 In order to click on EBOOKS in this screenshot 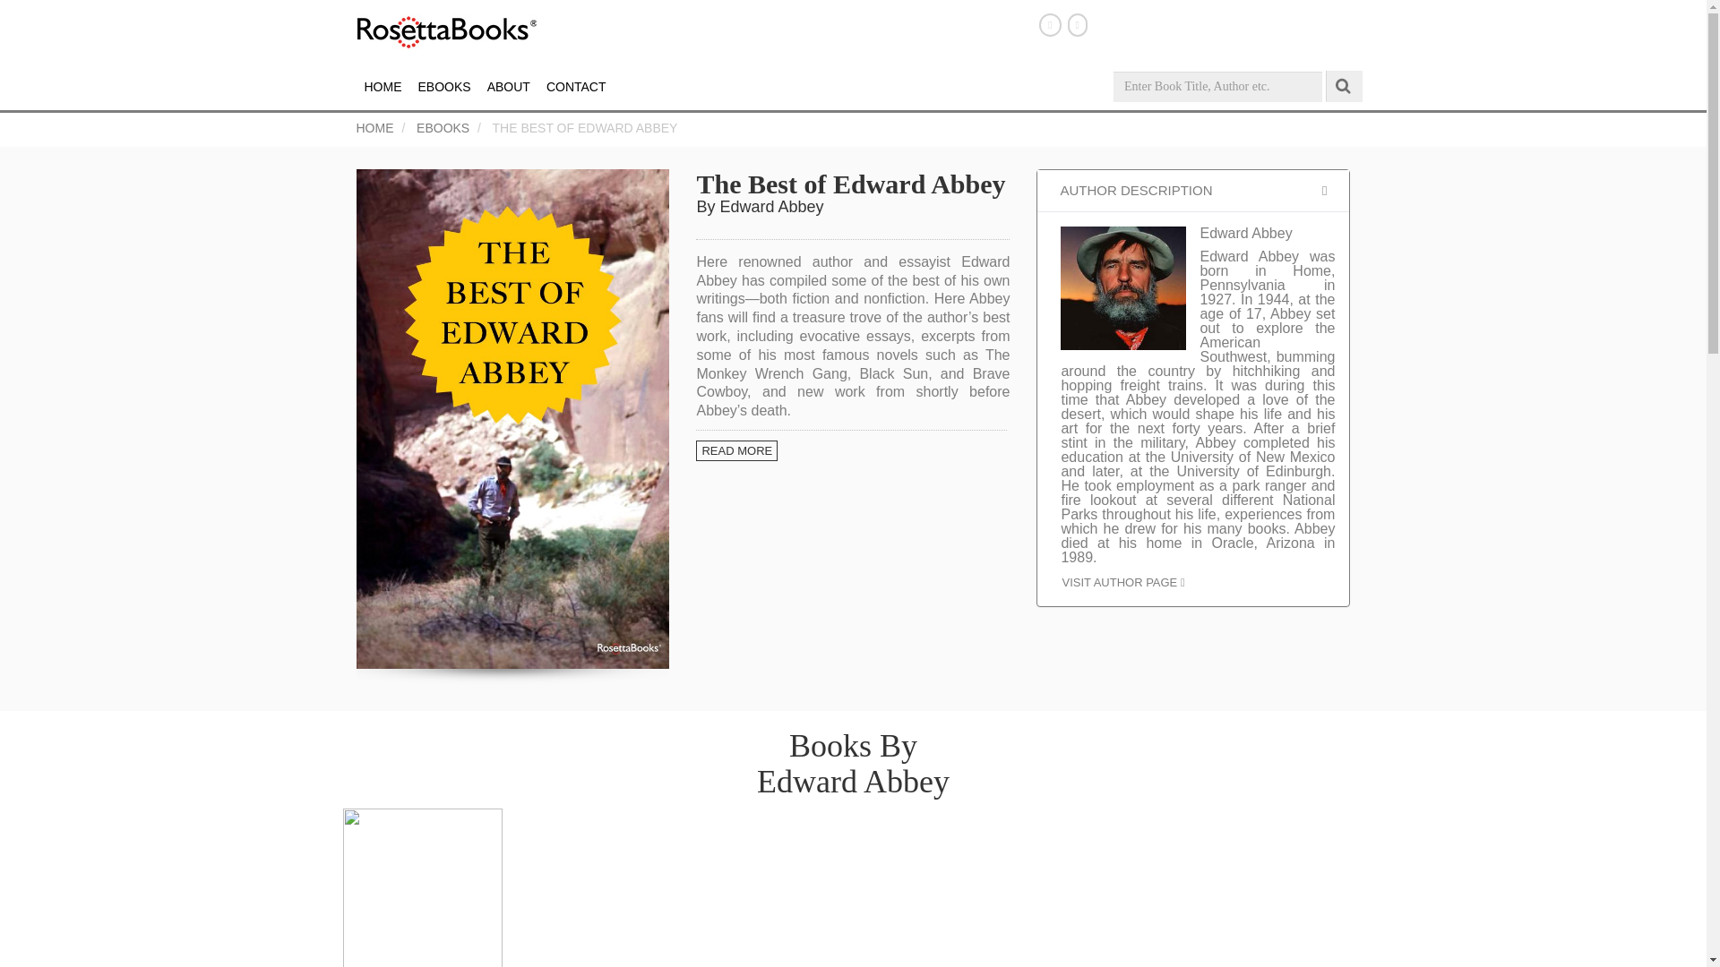, I will do `click(443, 128)`.